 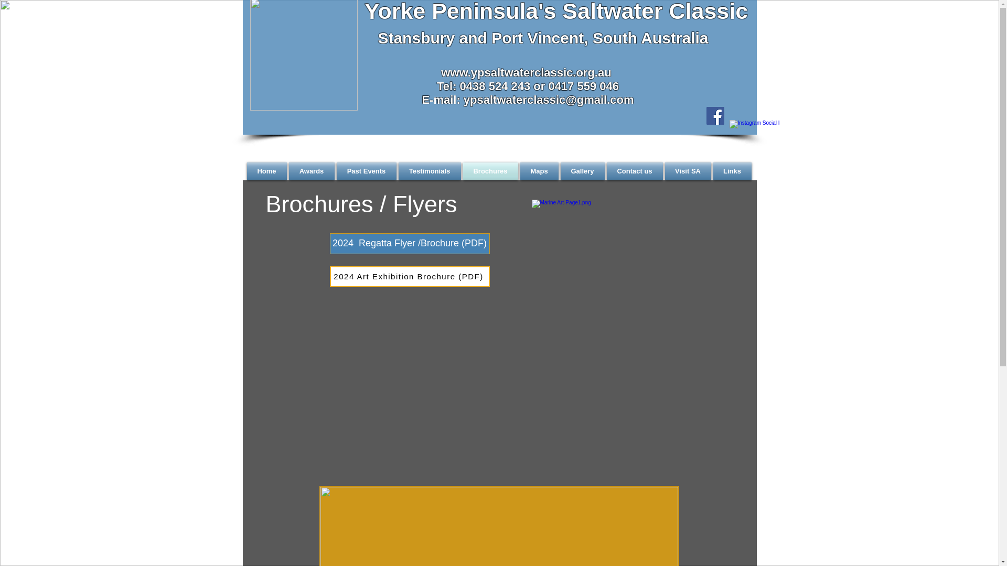 What do you see at coordinates (526, 72) in the screenshot?
I see `www.ypsaltwaterclassic.org.au` at bounding box center [526, 72].